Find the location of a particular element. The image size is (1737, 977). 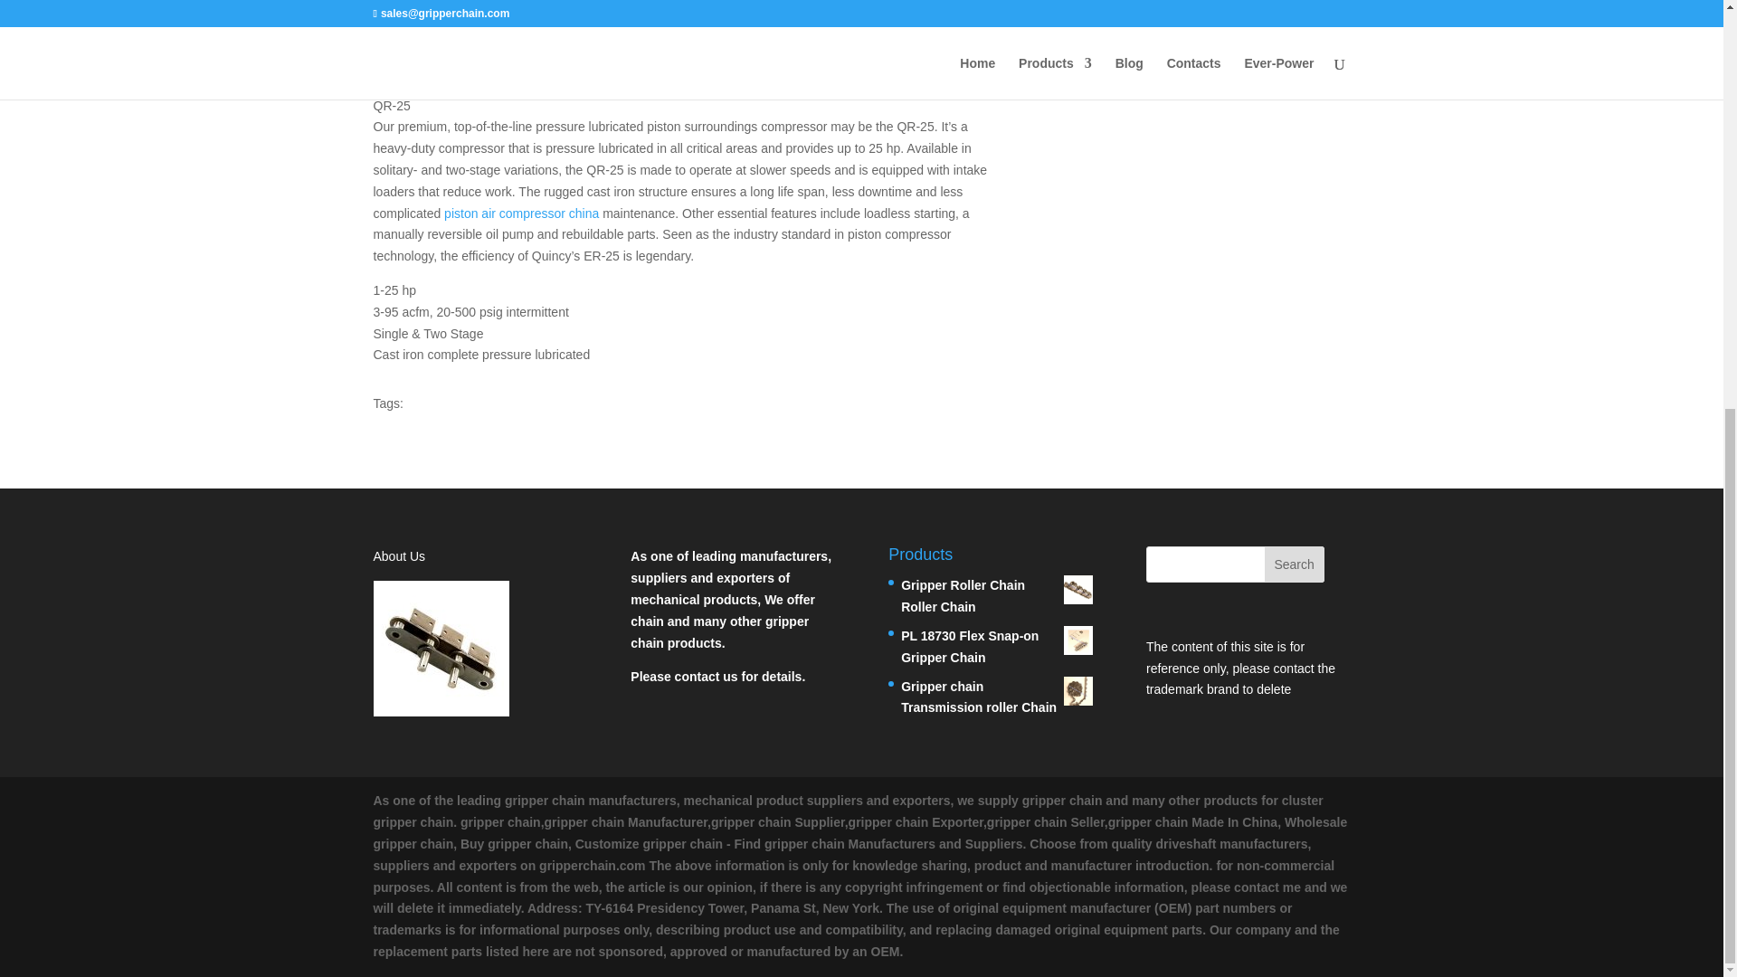

PL 18730 Flex Snap-on Gripper Chain is located at coordinates (997, 648).